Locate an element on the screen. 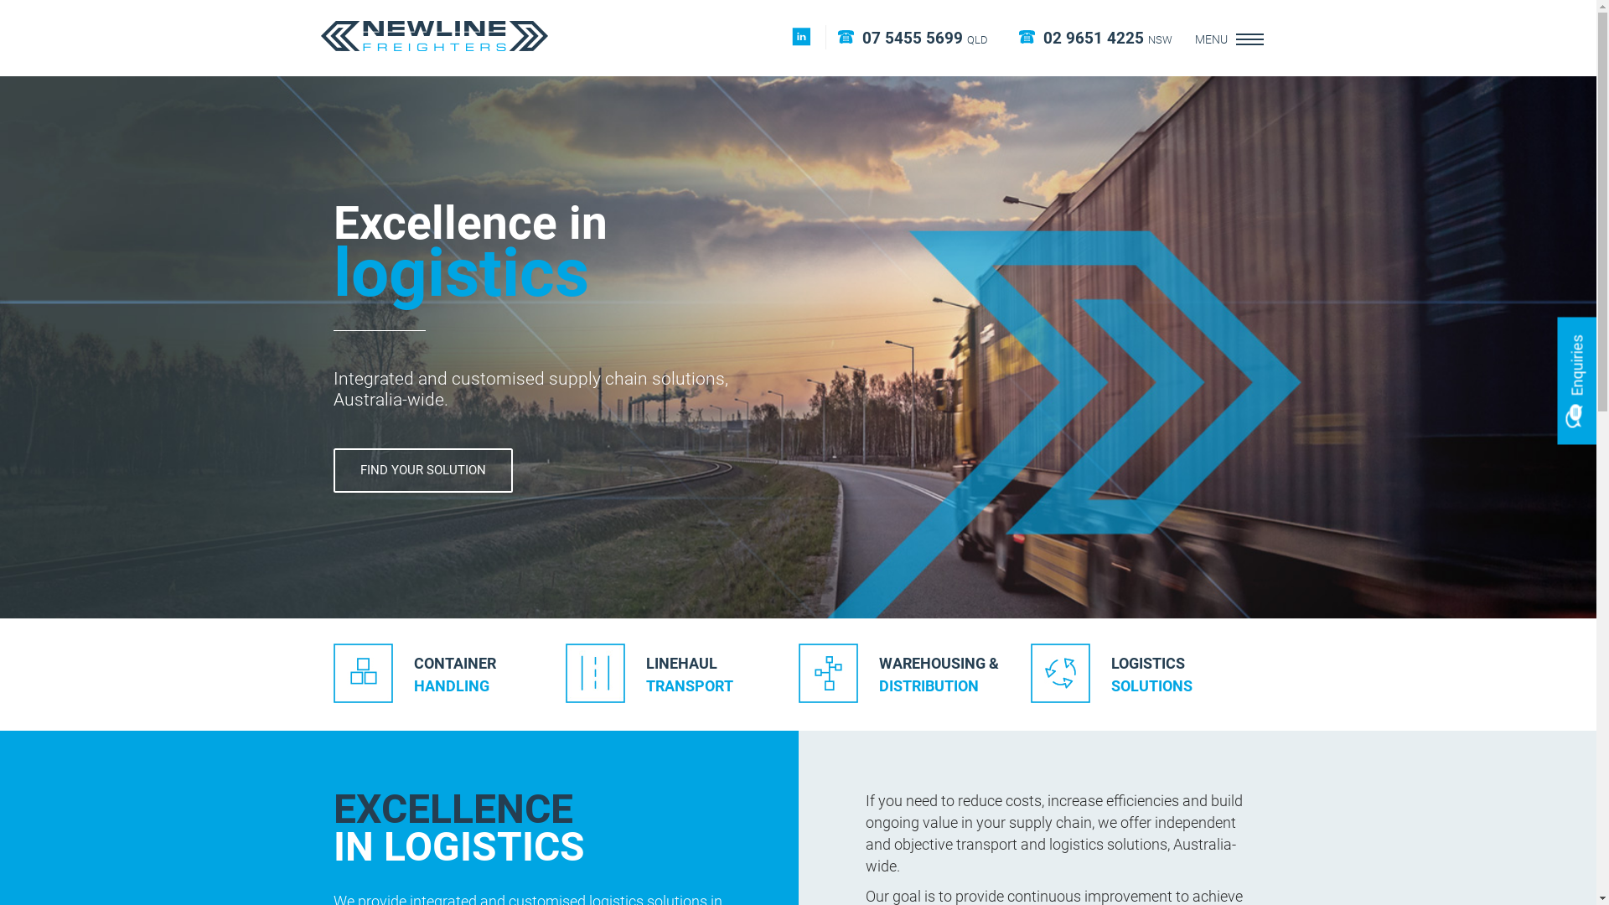 This screenshot has height=905, width=1609. Submit is located at coordinates (1597, 720).